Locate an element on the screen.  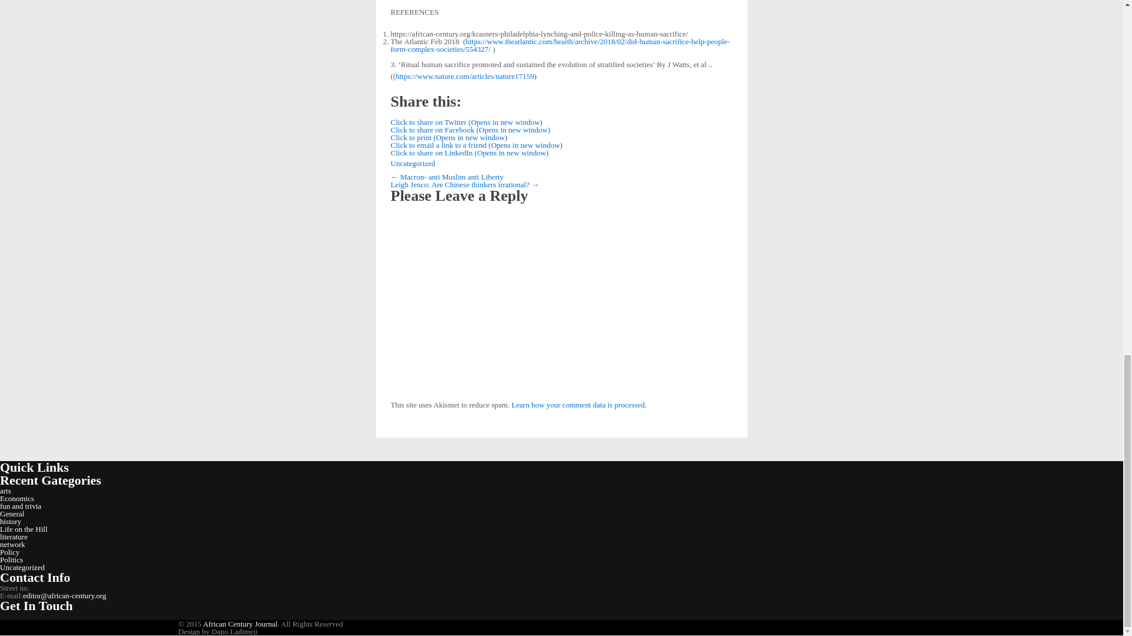
Click to share on LinkedIn is located at coordinates (469, 152).